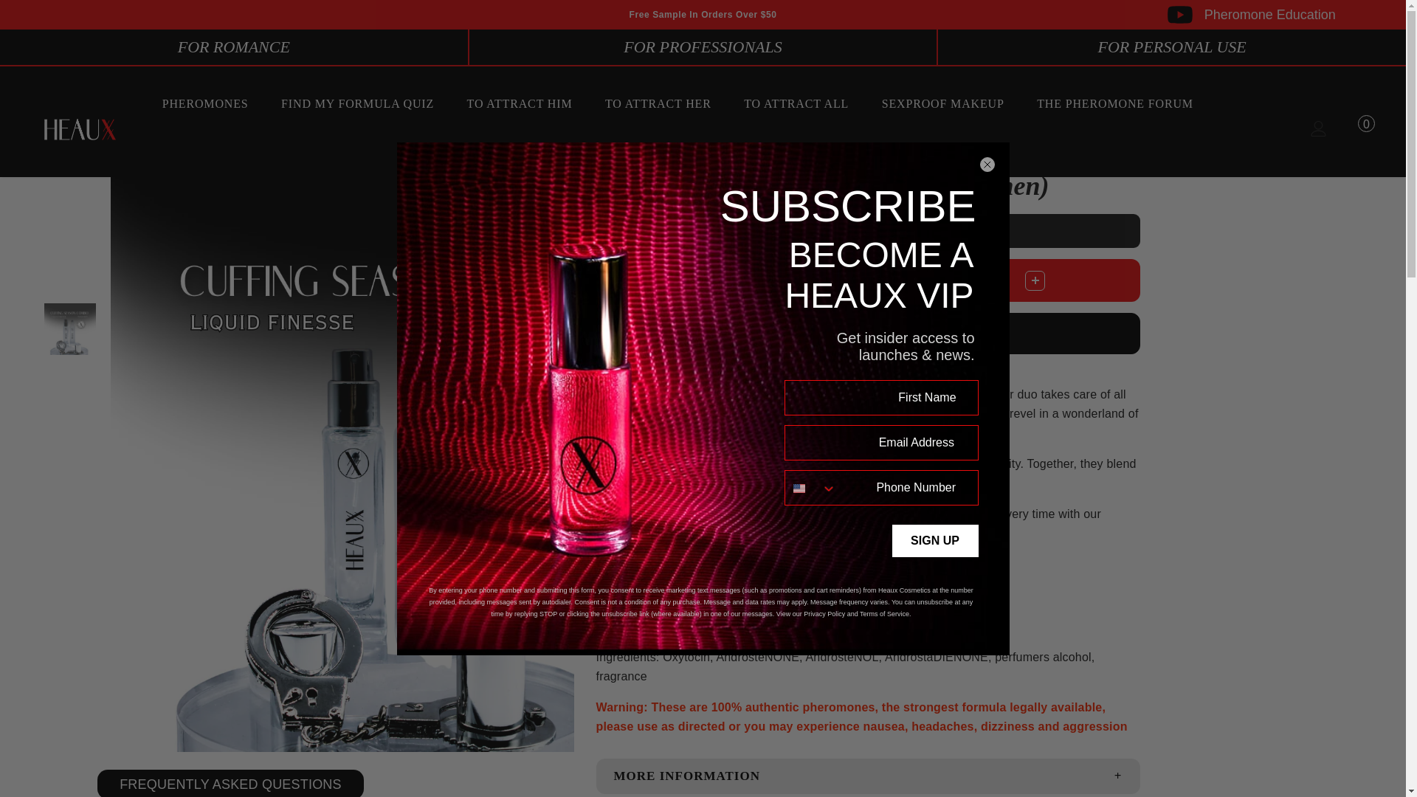  What do you see at coordinates (725, 153) in the screenshot?
I see `CONTACT` at bounding box center [725, 153].